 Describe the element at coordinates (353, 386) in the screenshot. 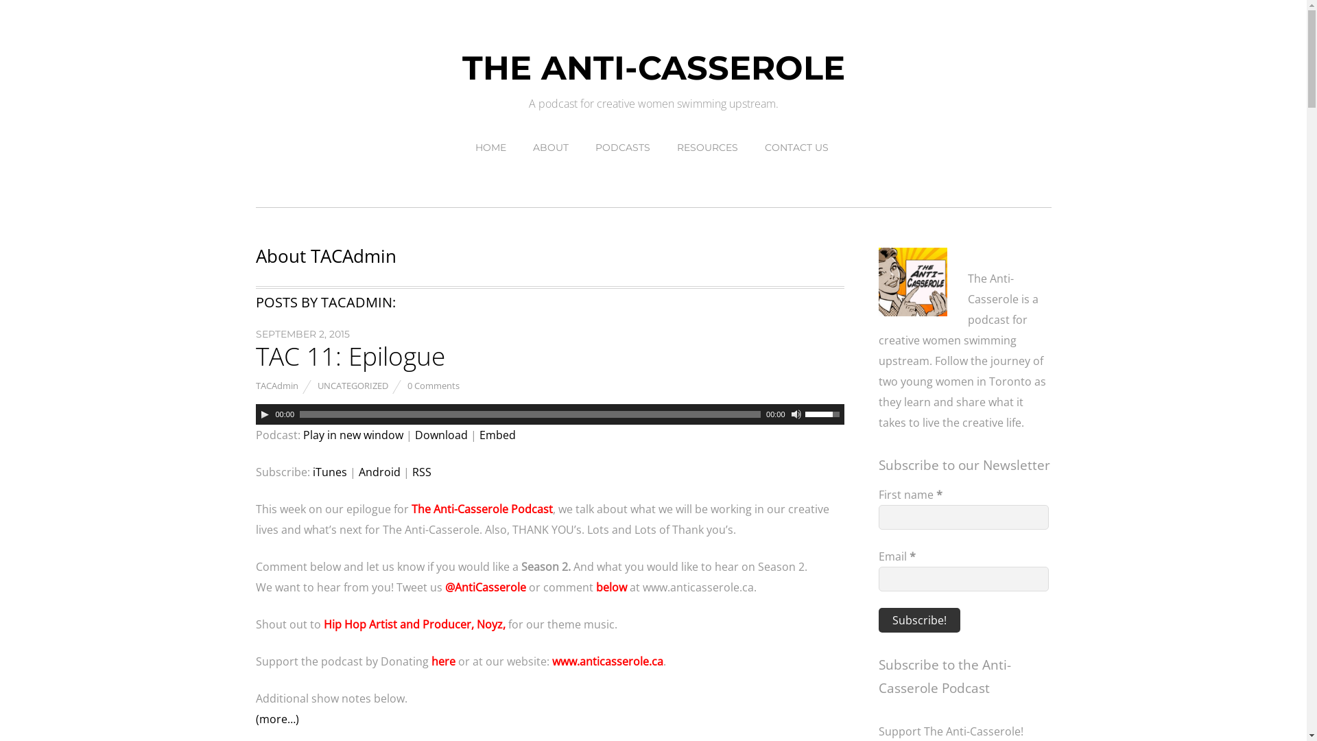

I see `UNCATEGORIZED` at that location.